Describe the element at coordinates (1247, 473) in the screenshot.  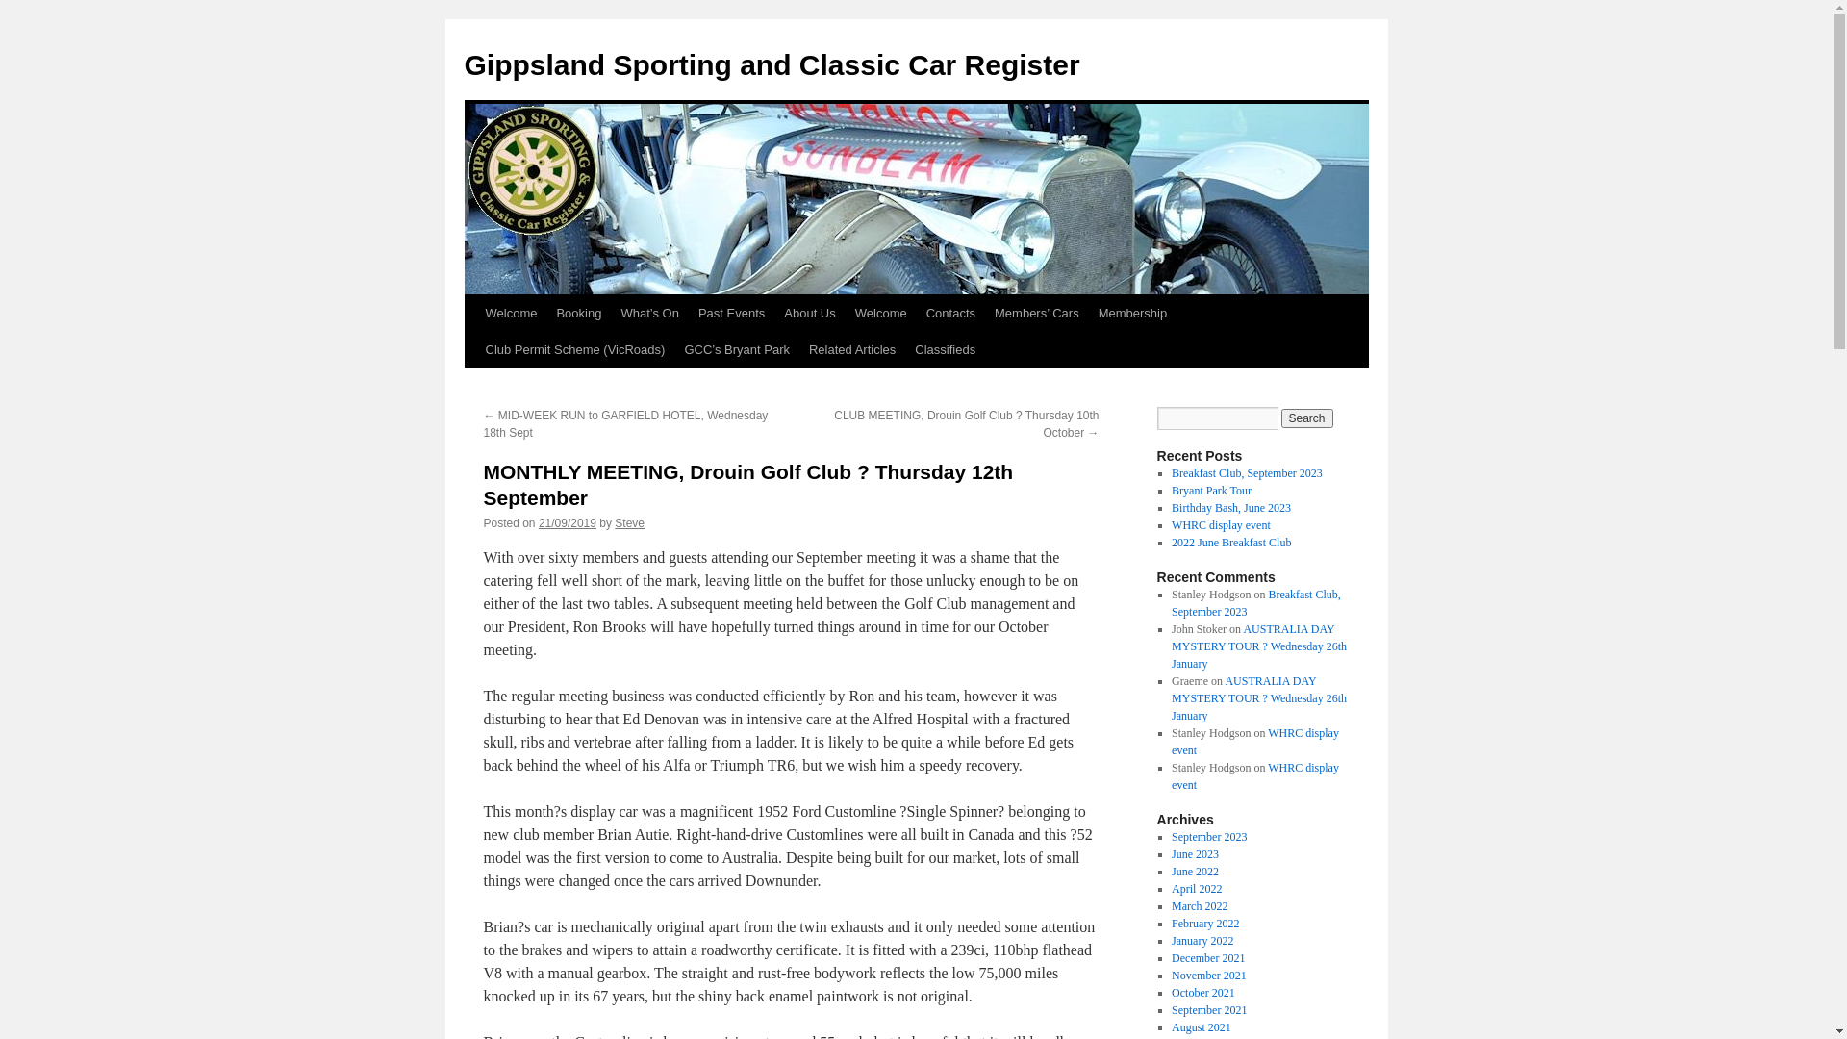
I see `Breakfast Club, September 2023` at that location.